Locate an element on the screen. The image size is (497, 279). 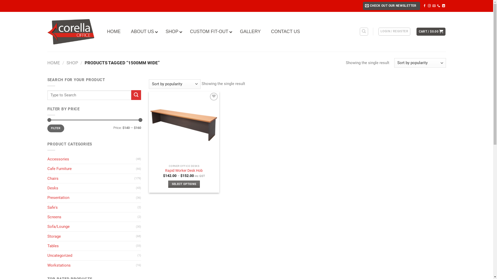
Presentation is located at coordinates (92, 198).